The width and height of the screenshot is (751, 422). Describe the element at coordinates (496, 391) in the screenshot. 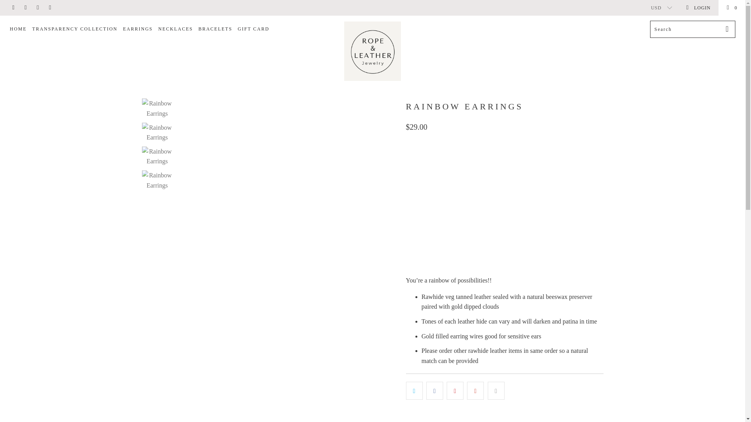

I see `Email this to a friend` at that location.